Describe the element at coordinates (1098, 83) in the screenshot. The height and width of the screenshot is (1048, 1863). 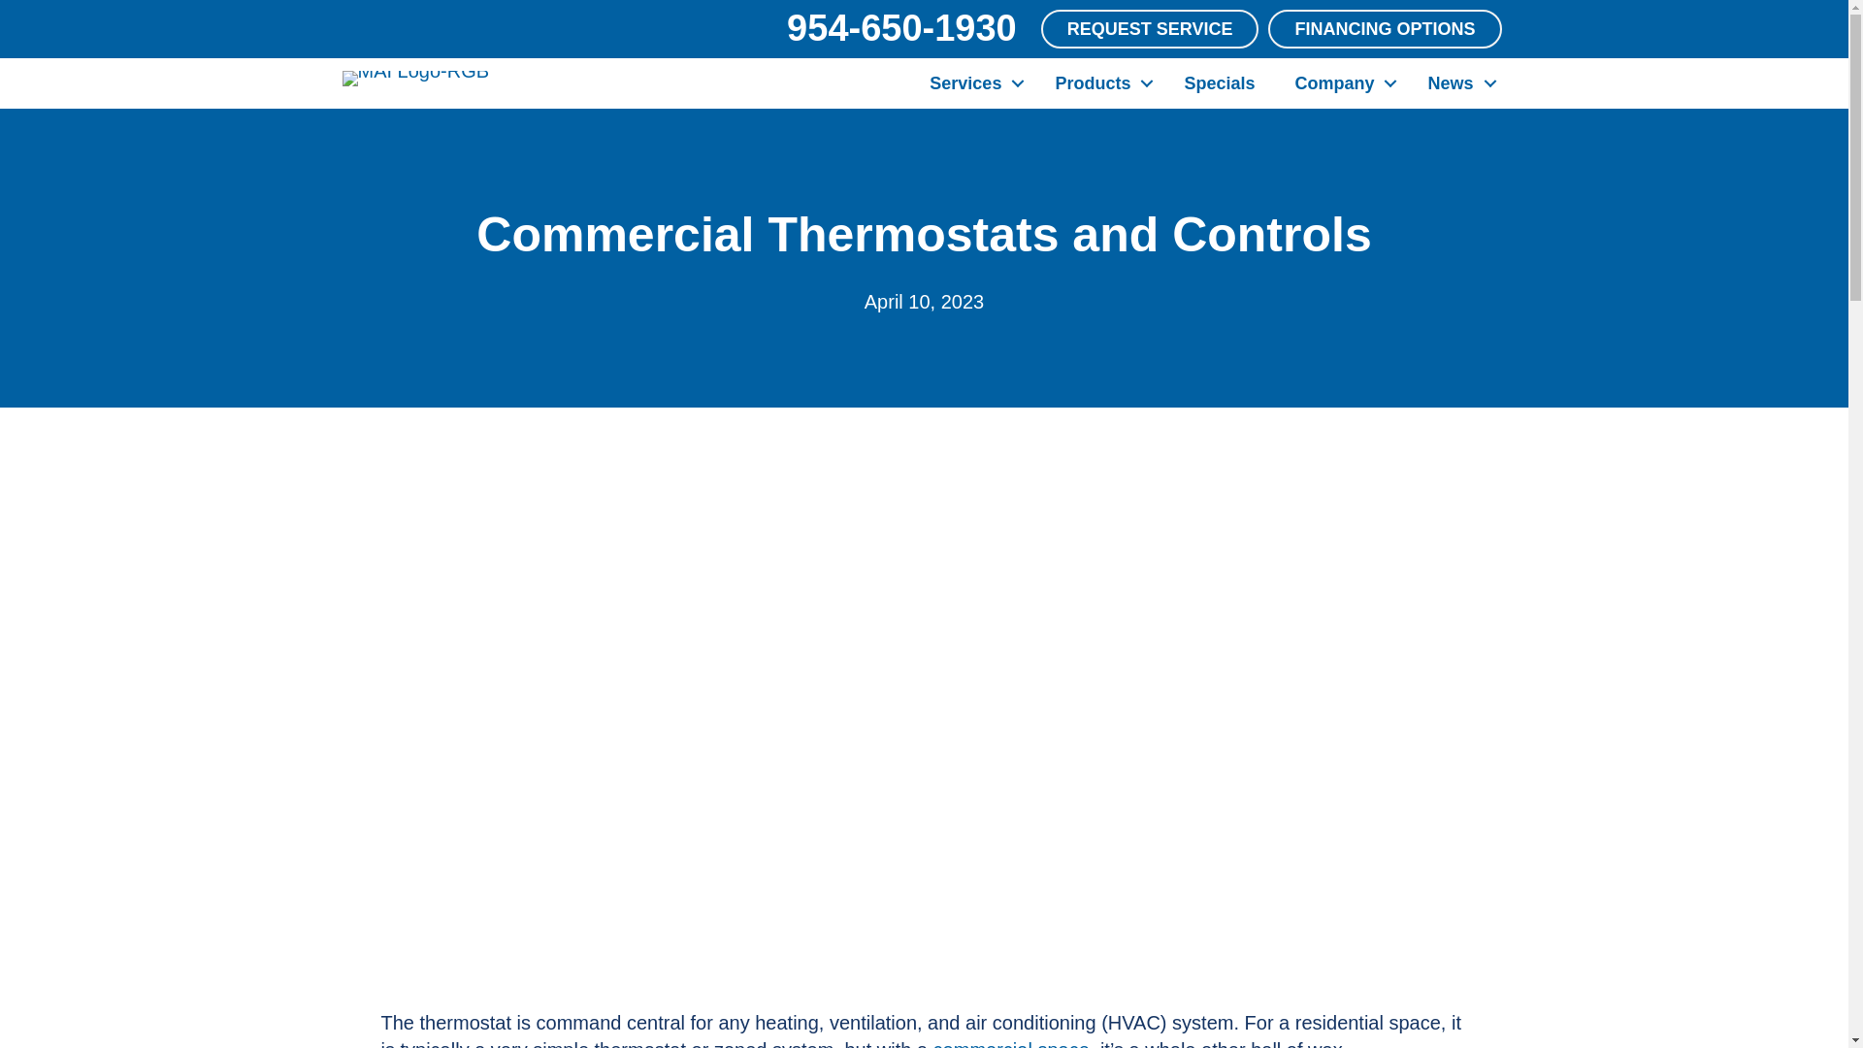
I see `Products` at that location.